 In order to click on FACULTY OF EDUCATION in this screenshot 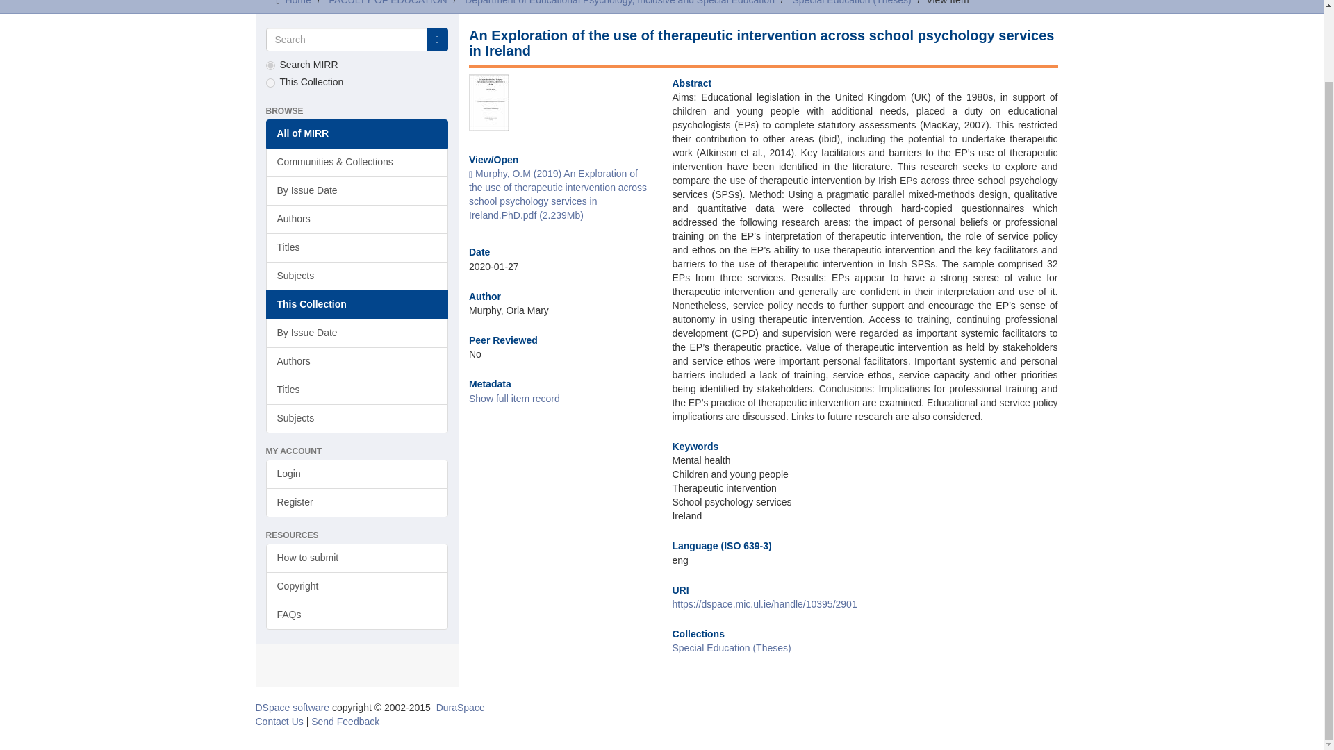, I will do `click(388, 3)`.